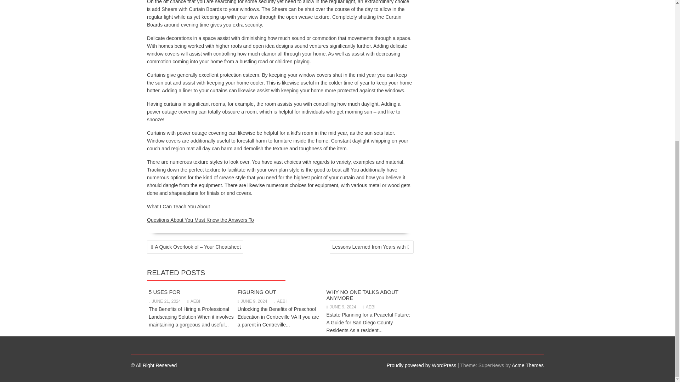  Describe the element at coordinates (280, 301) in the screenshot. I see `AEBI` at that location.